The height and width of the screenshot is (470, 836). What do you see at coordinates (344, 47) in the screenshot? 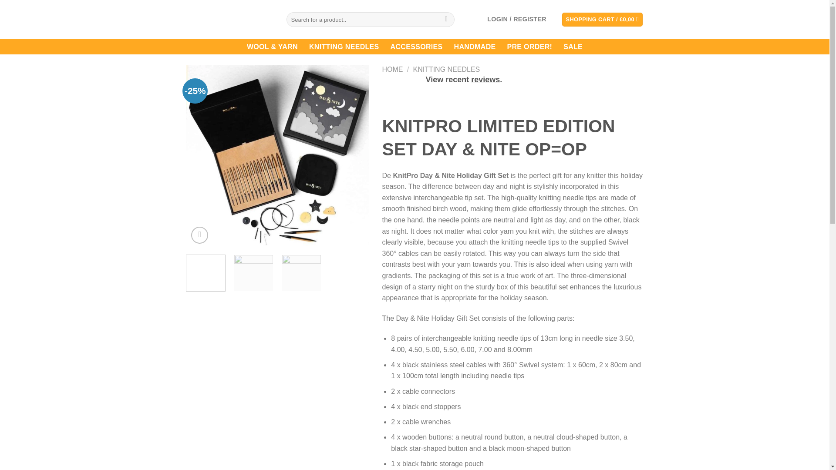
I see `KNITTING NEEDLES` at bounding box center [344, 47].